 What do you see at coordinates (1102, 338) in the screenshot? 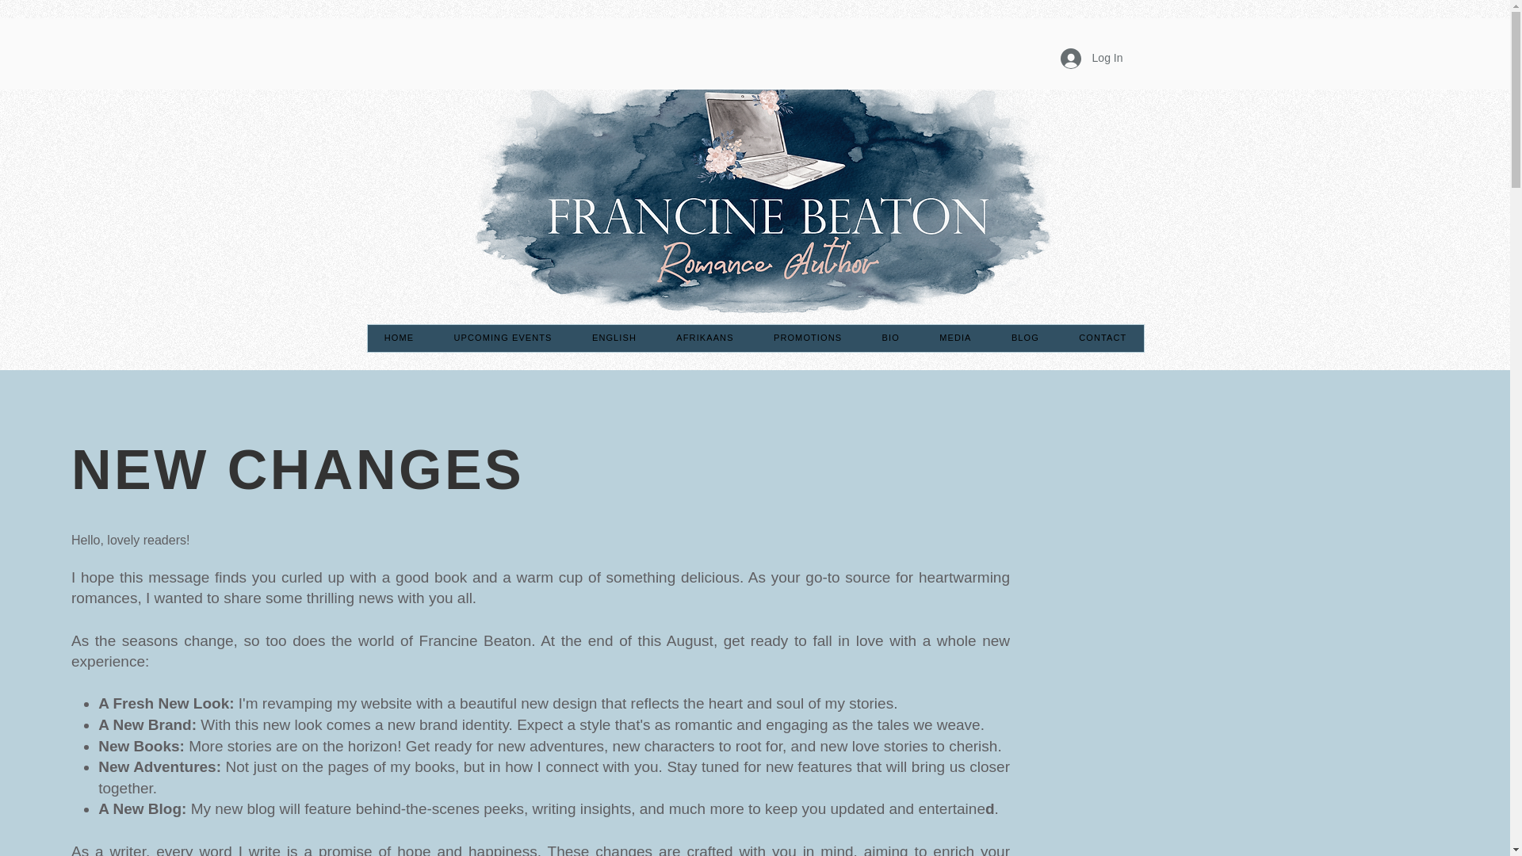
I see `CONTACT` at bounding box center [1102, 338].